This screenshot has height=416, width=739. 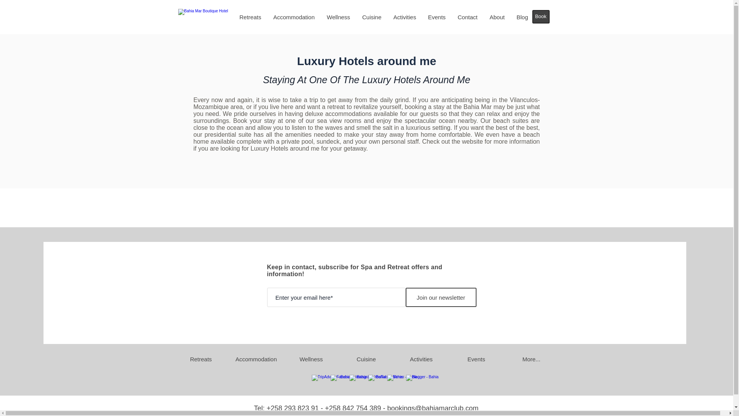 What do you see at coordinates (338, 17) in the screenshot?
I see `Wellness` at bounding box center [338, 17].